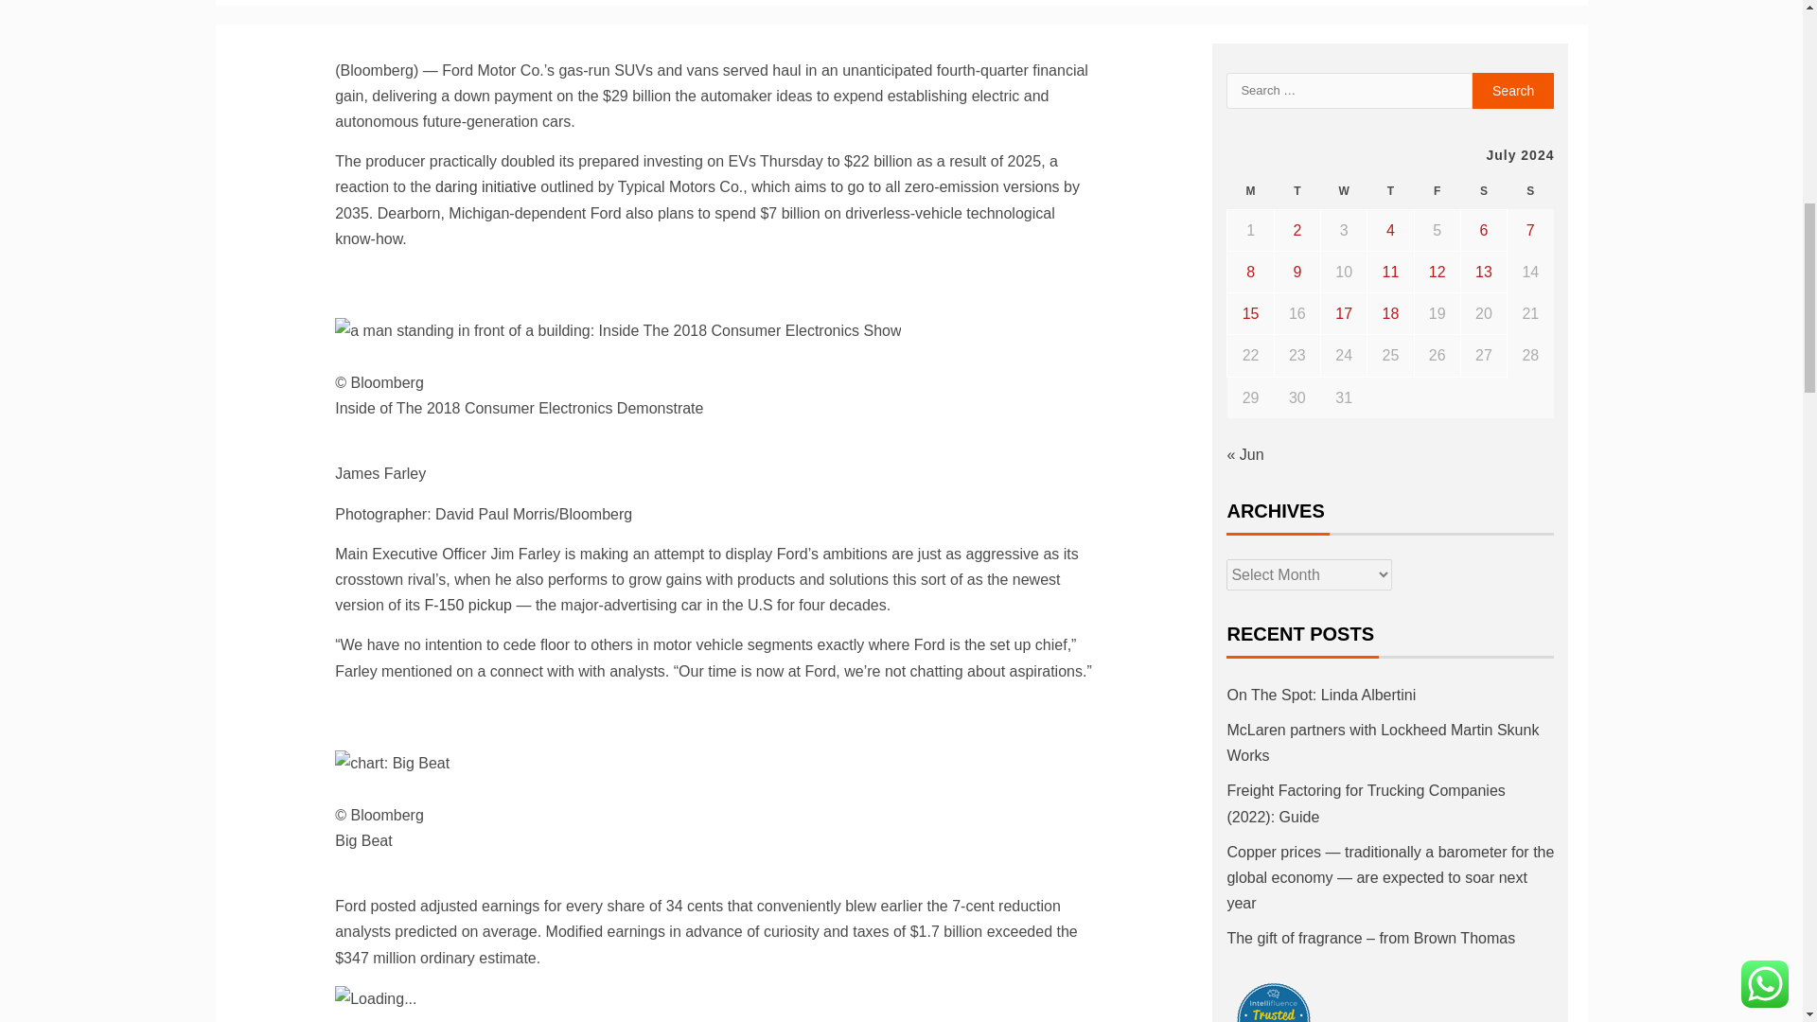 Image resolution: width=1817 pixels, height=1022 pixels. I want to click on Search, so click(1513, 90).